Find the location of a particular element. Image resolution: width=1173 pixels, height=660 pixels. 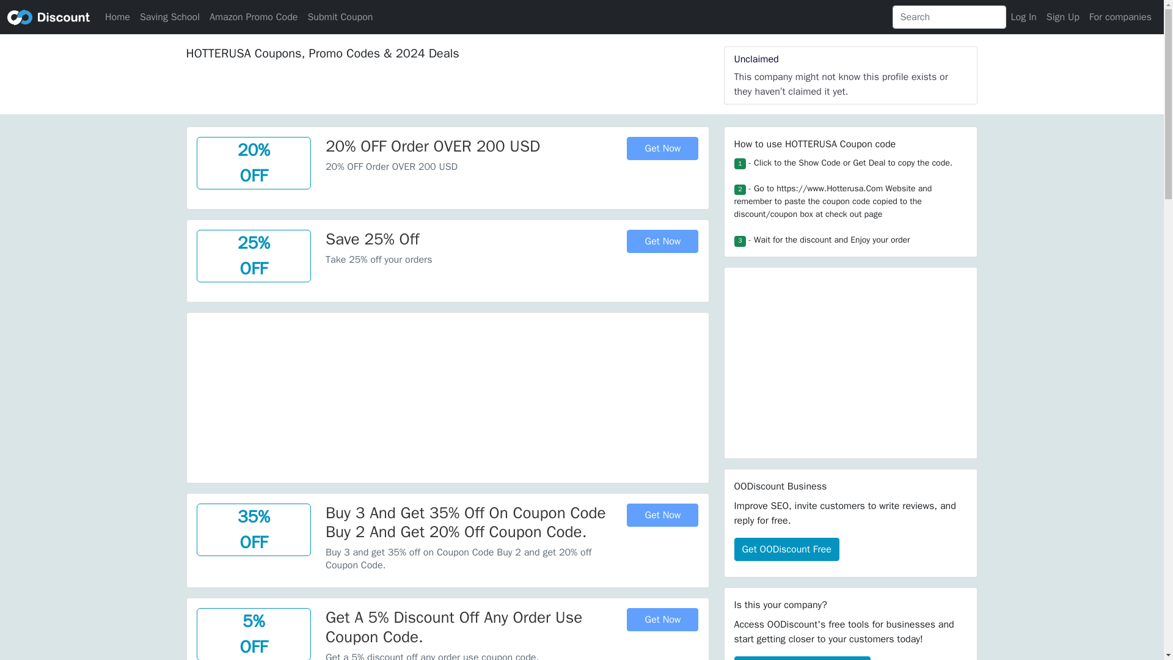

Saving School is located at coordinates (169, 16).